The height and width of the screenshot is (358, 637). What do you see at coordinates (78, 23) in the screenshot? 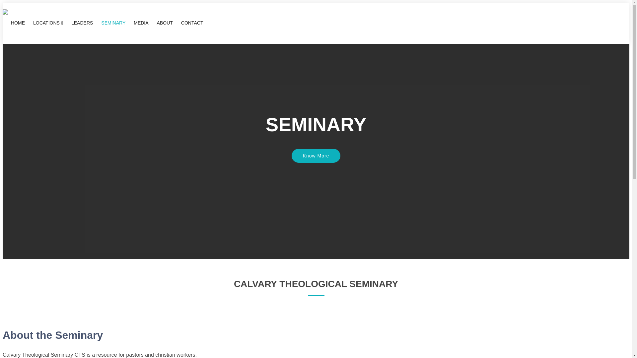
I see `LEADERS` at bounding box center [78, 23].